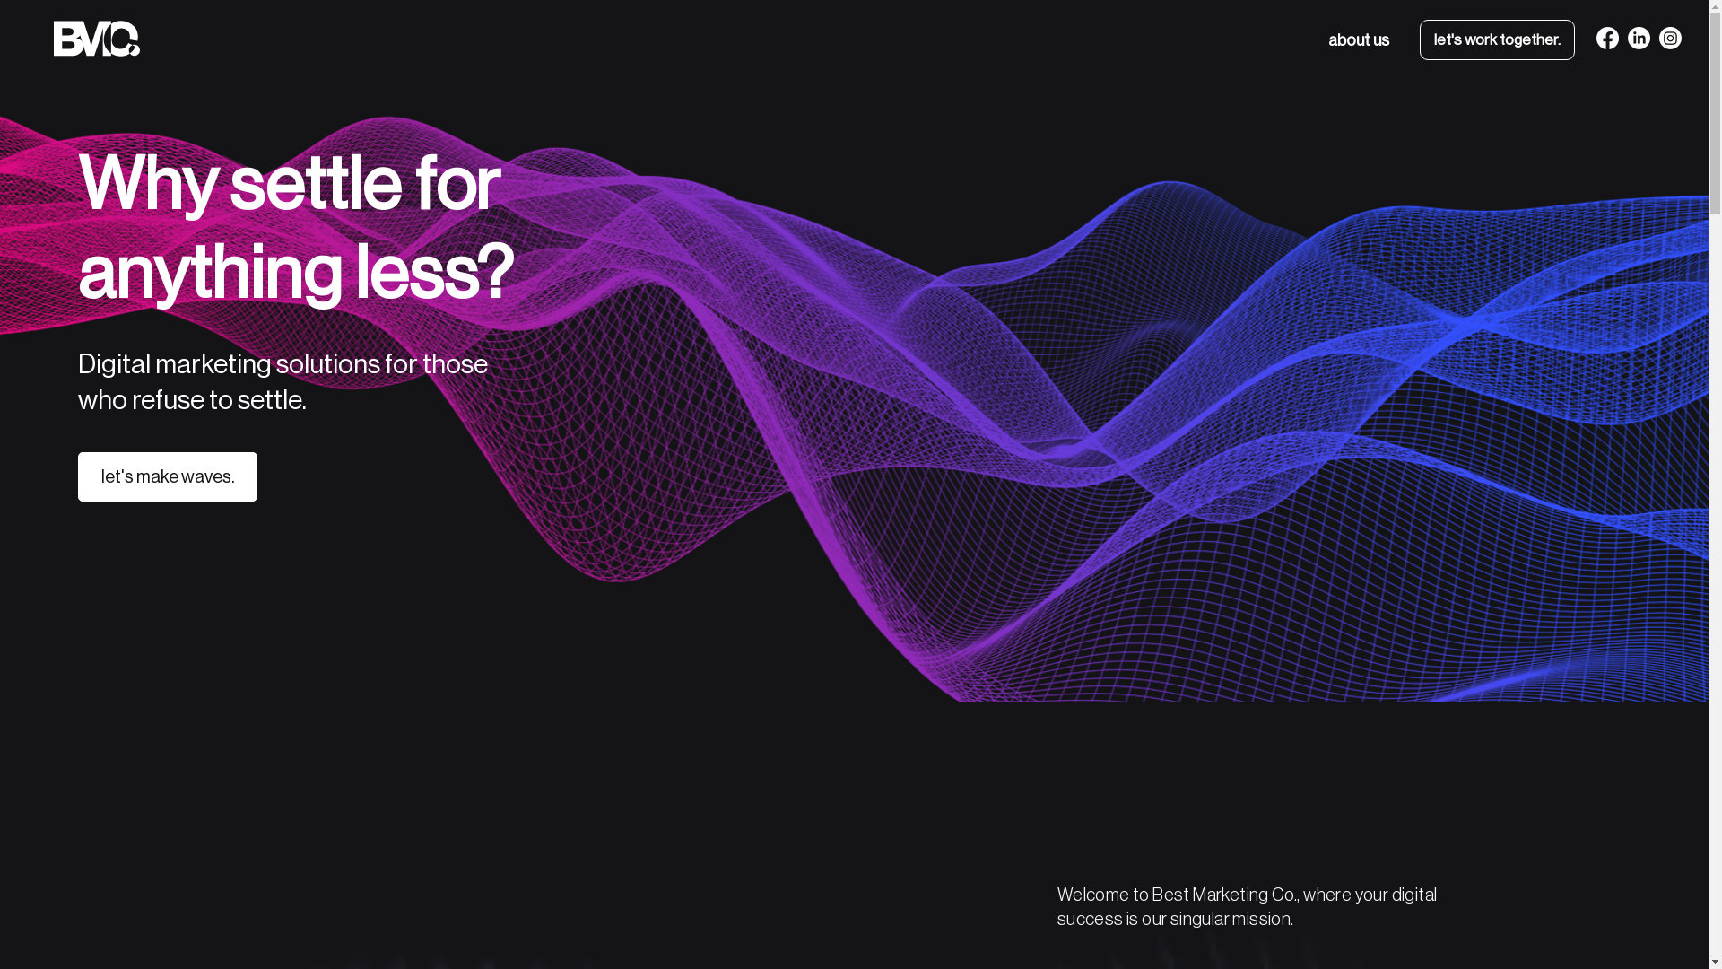 The image size is (1722, 969). I want to click on let's work together., so click(1498, 39).